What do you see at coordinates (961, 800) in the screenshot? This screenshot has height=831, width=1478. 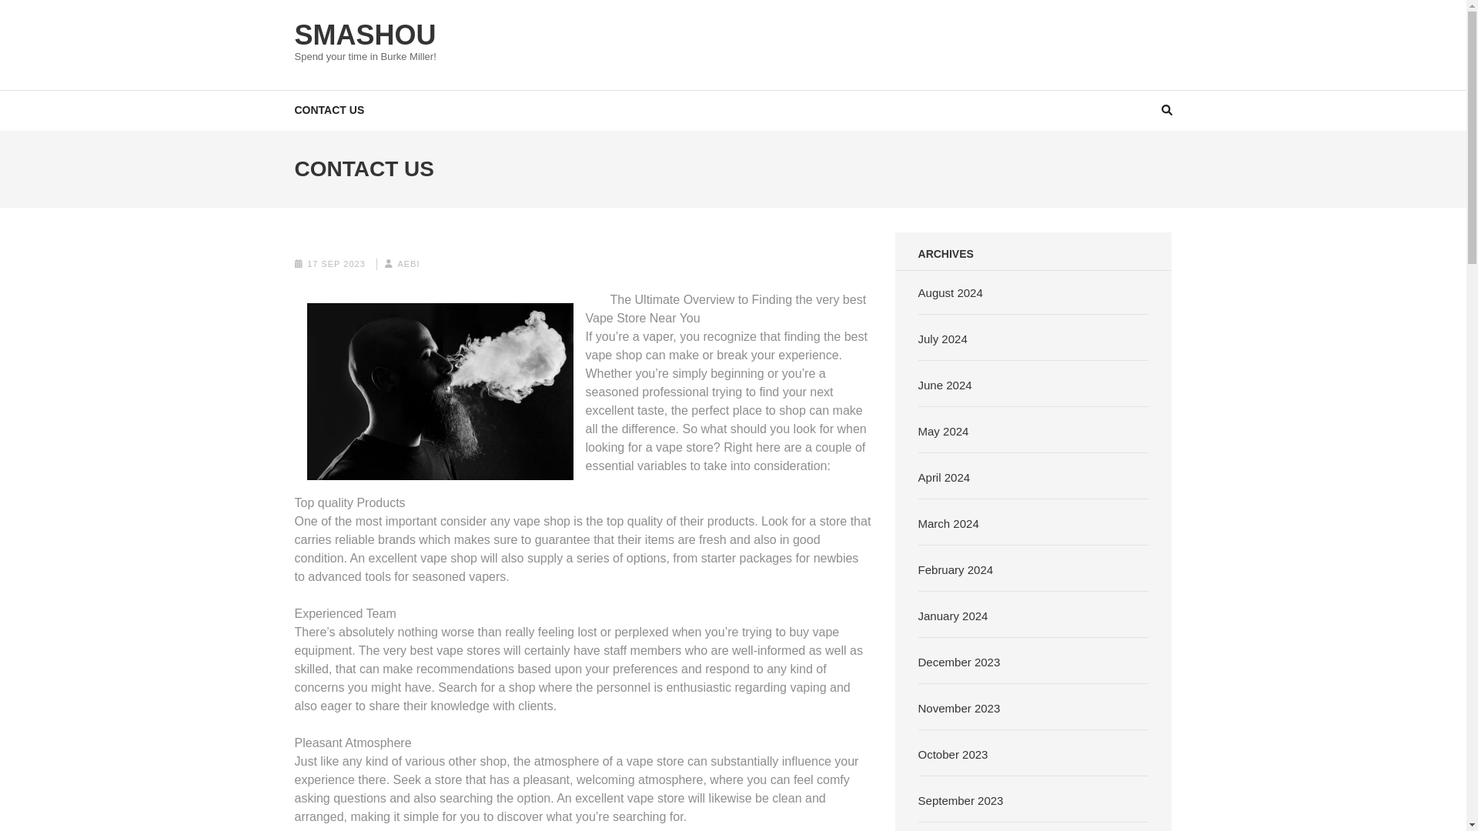 I see `September 2023` at bounding box center [961, 800].